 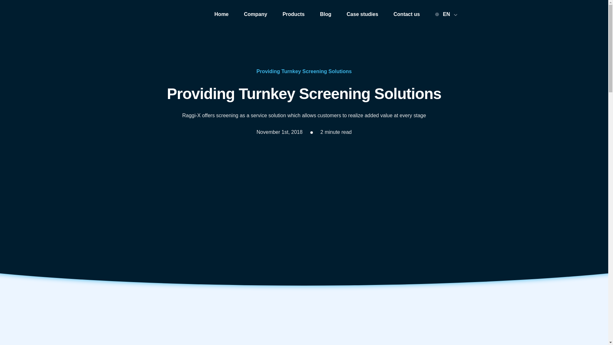 I want to click on Blog, so click(x=326, y=14).